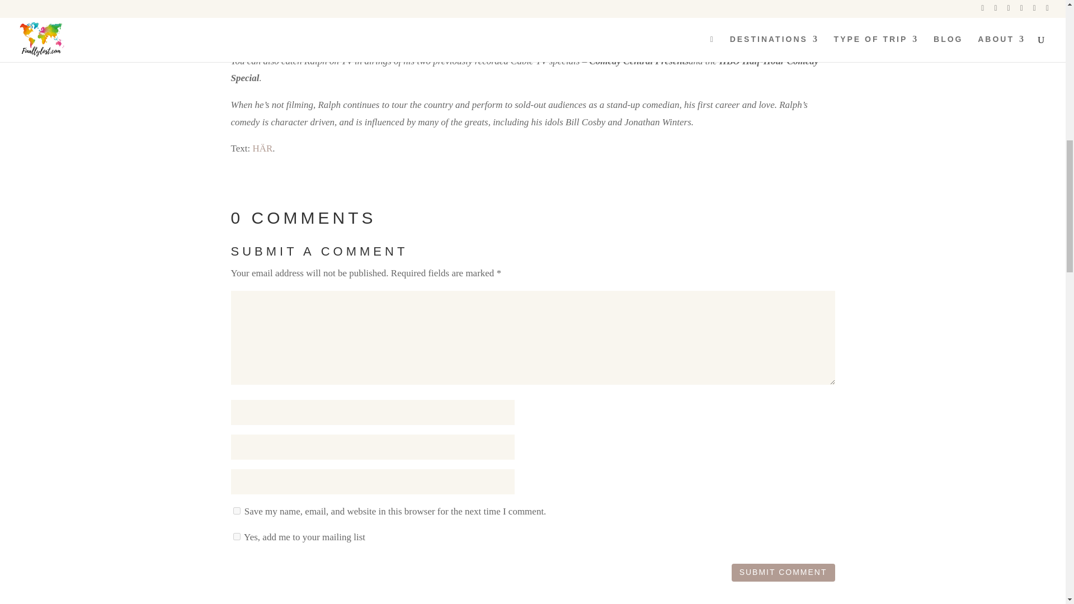 The width and height of the screenshot is (1074, 604). I want to click on yes, so click(236, 511).